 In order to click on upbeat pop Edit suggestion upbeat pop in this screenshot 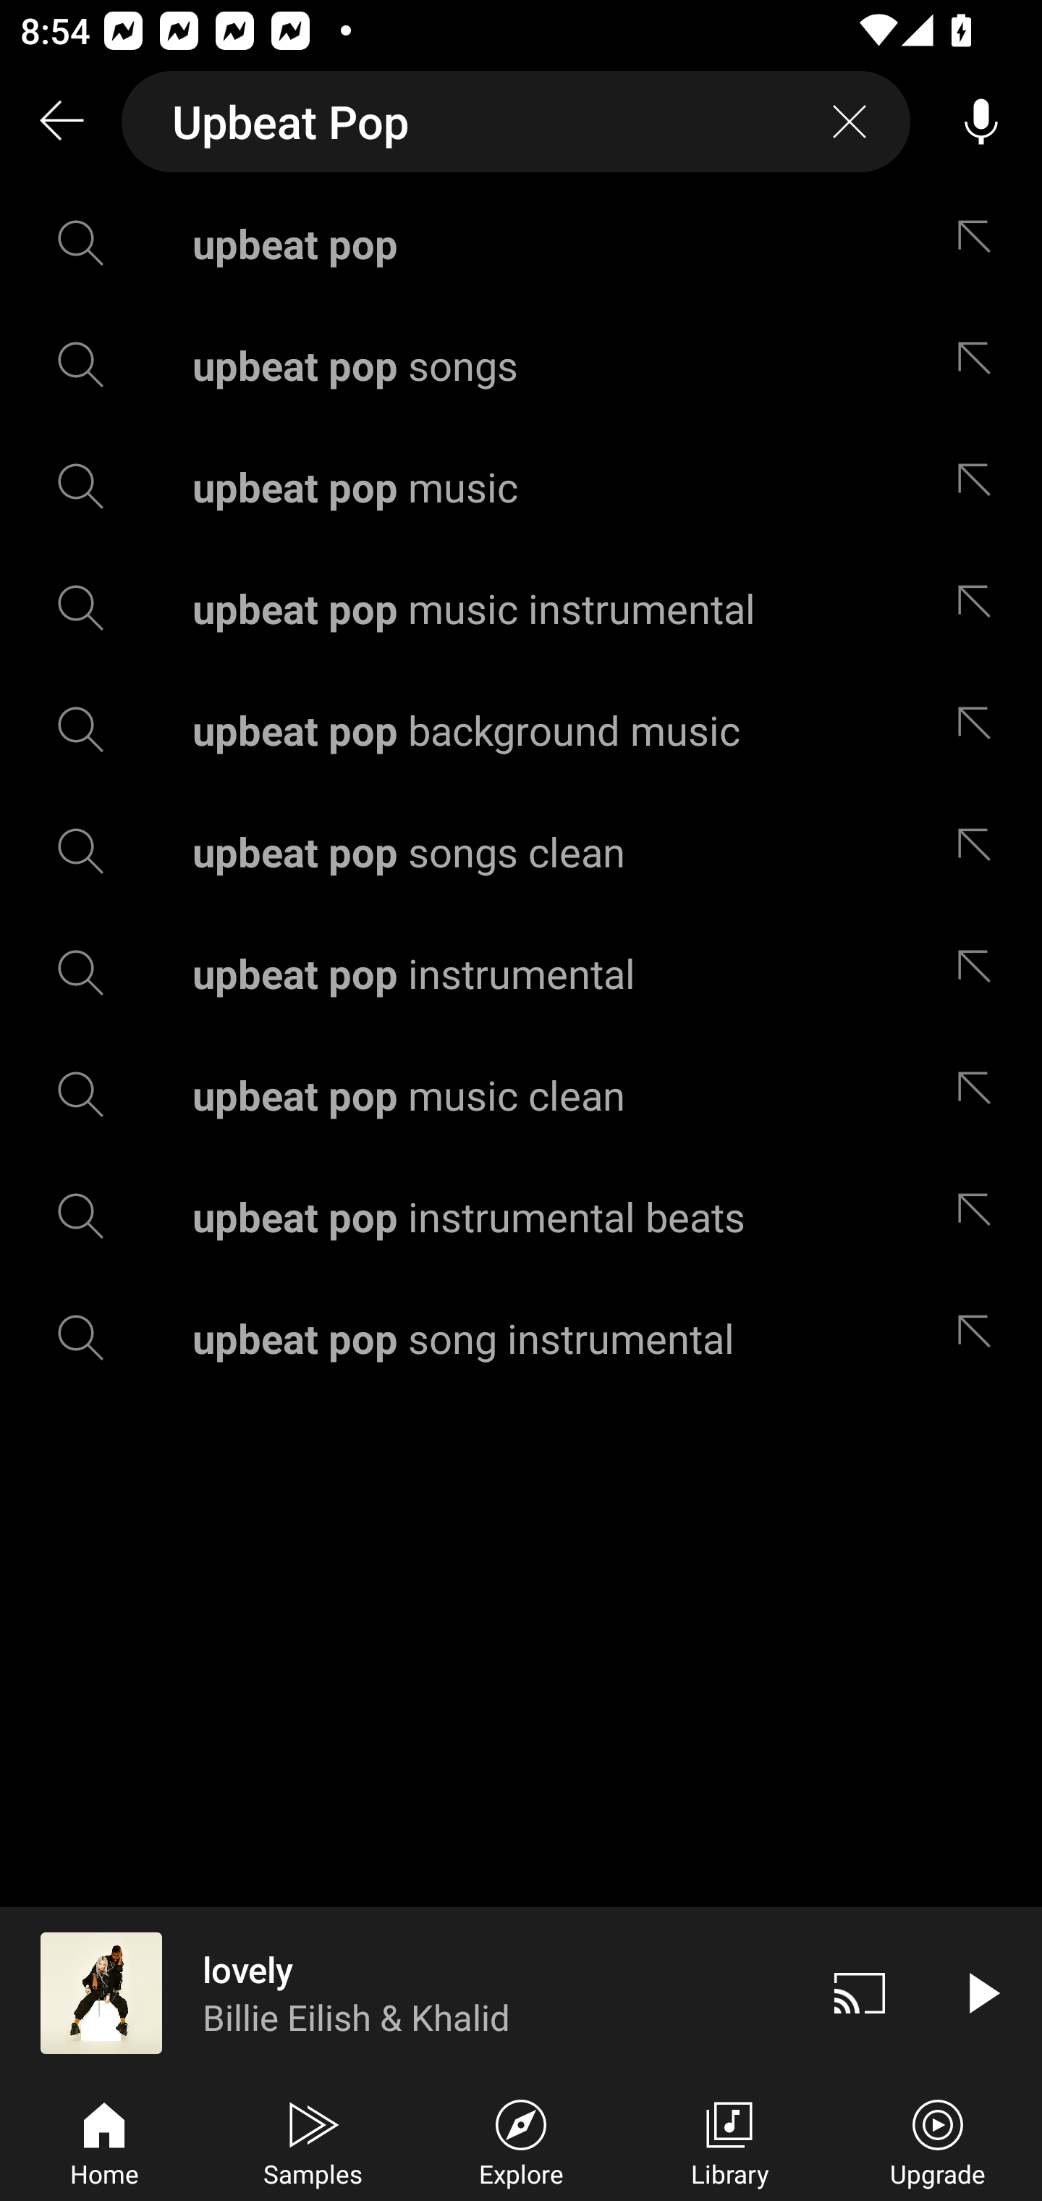, I will do `click(521, 243)`.